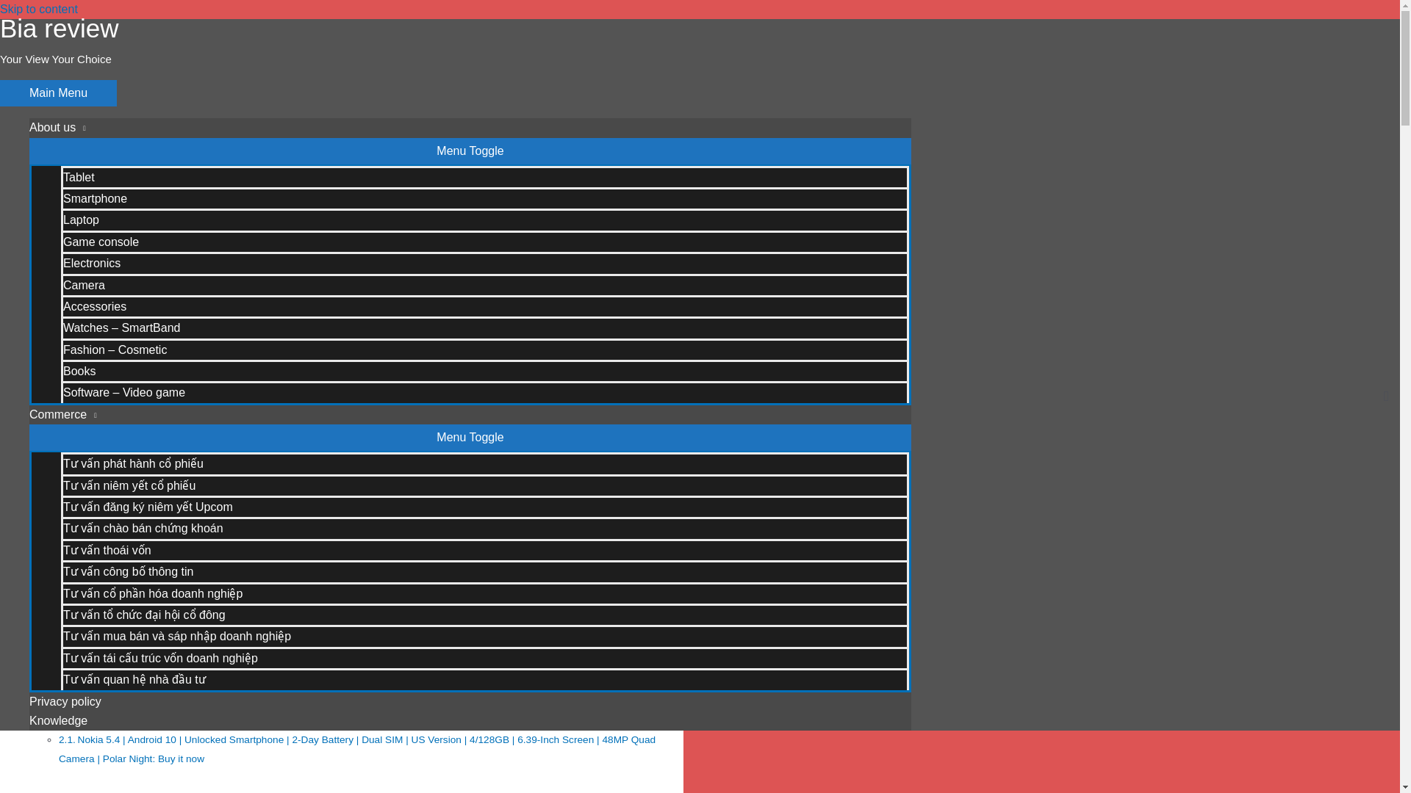  Describe the element at coordinates (484, 370) in the screenshot. I see `Books` at that location.